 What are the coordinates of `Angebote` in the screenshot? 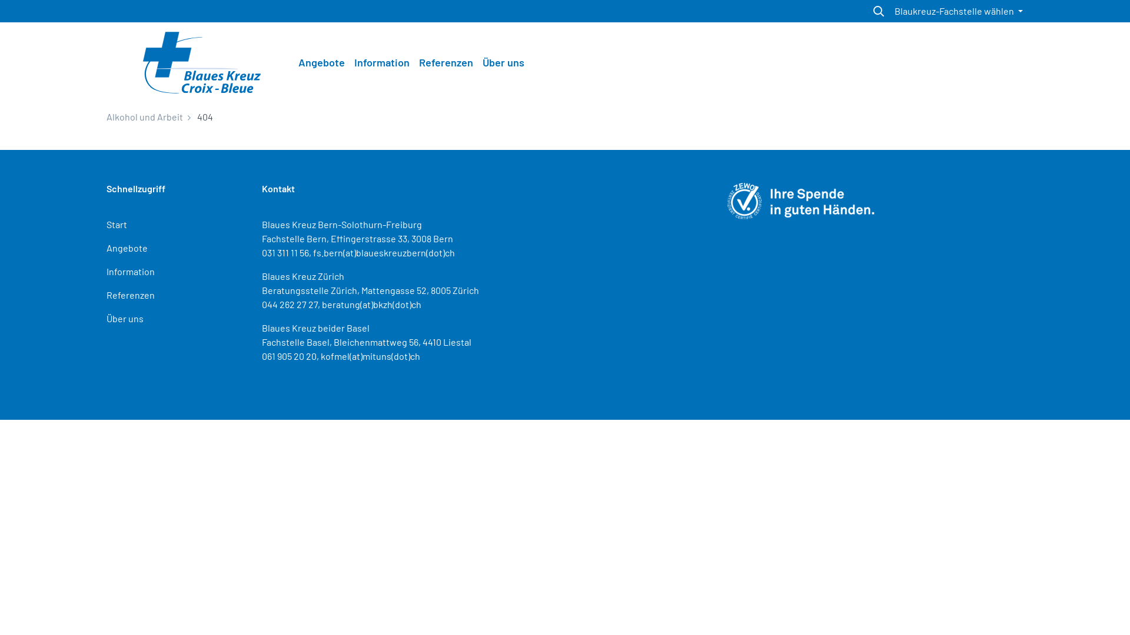 It's located at (127, 248).